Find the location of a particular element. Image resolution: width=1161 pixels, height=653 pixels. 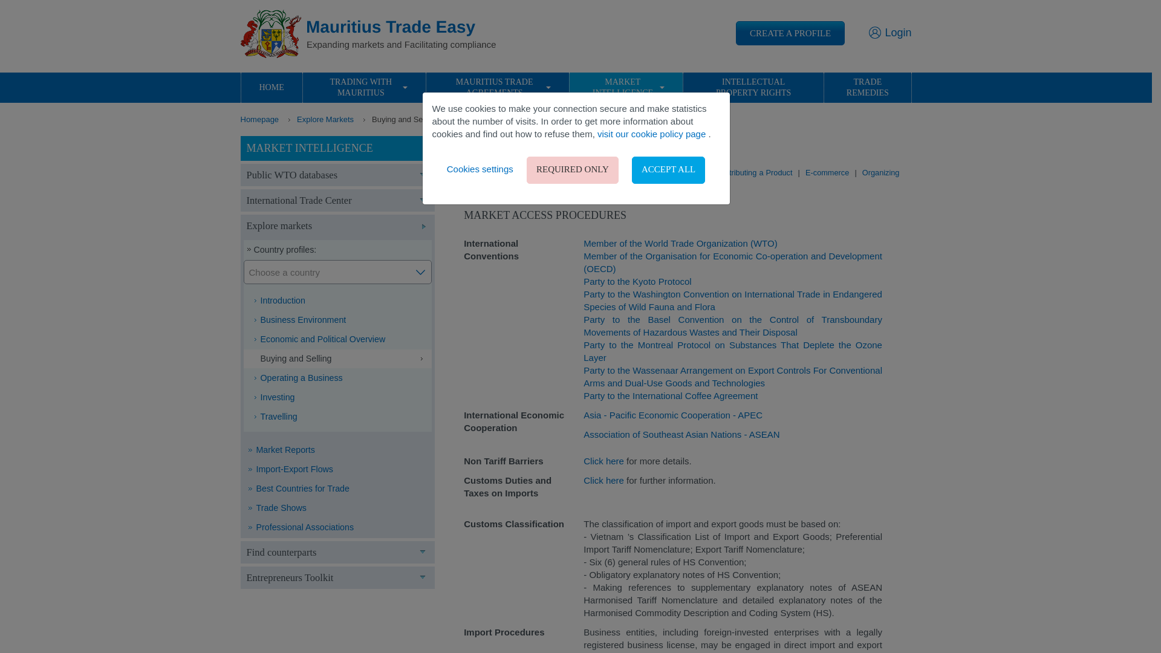

MARKET INTELLIGENCE is located at coordinates (625, 87).